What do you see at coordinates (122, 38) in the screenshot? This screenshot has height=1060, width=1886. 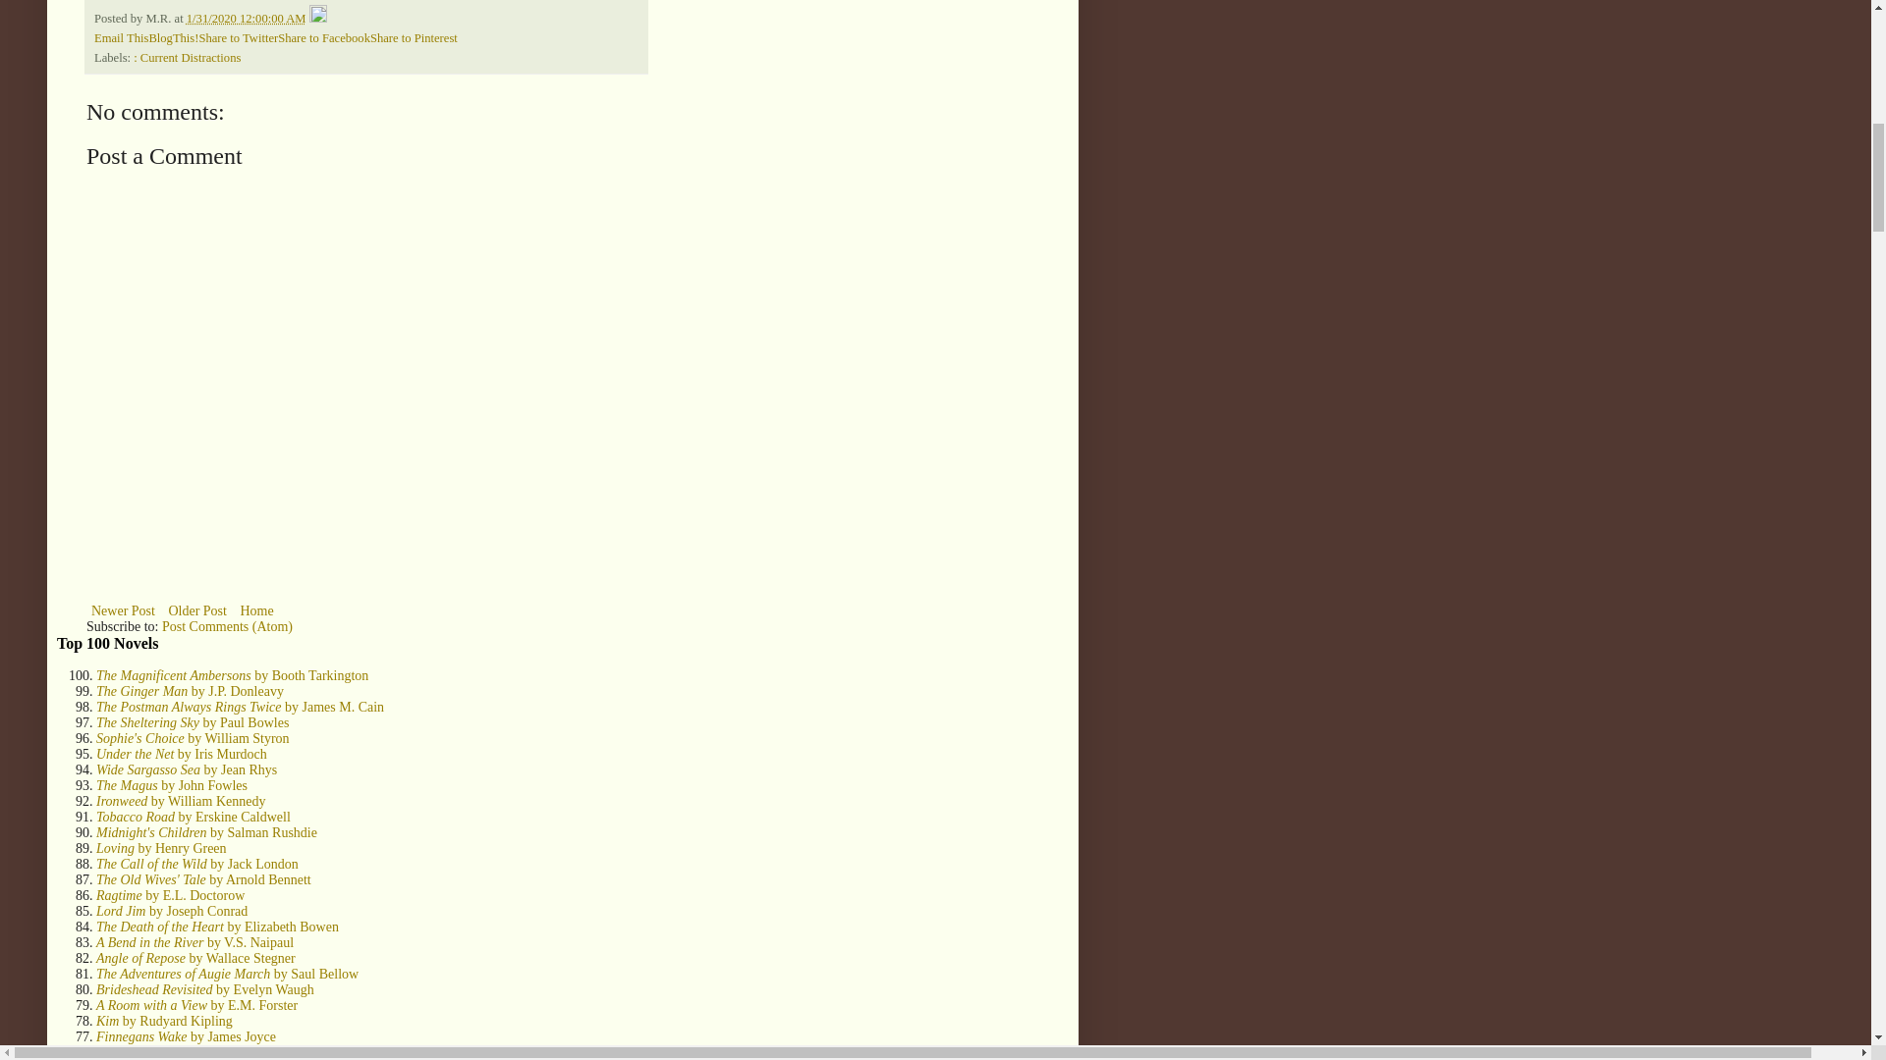 I see `Email This` at bounding box center [122, 38].